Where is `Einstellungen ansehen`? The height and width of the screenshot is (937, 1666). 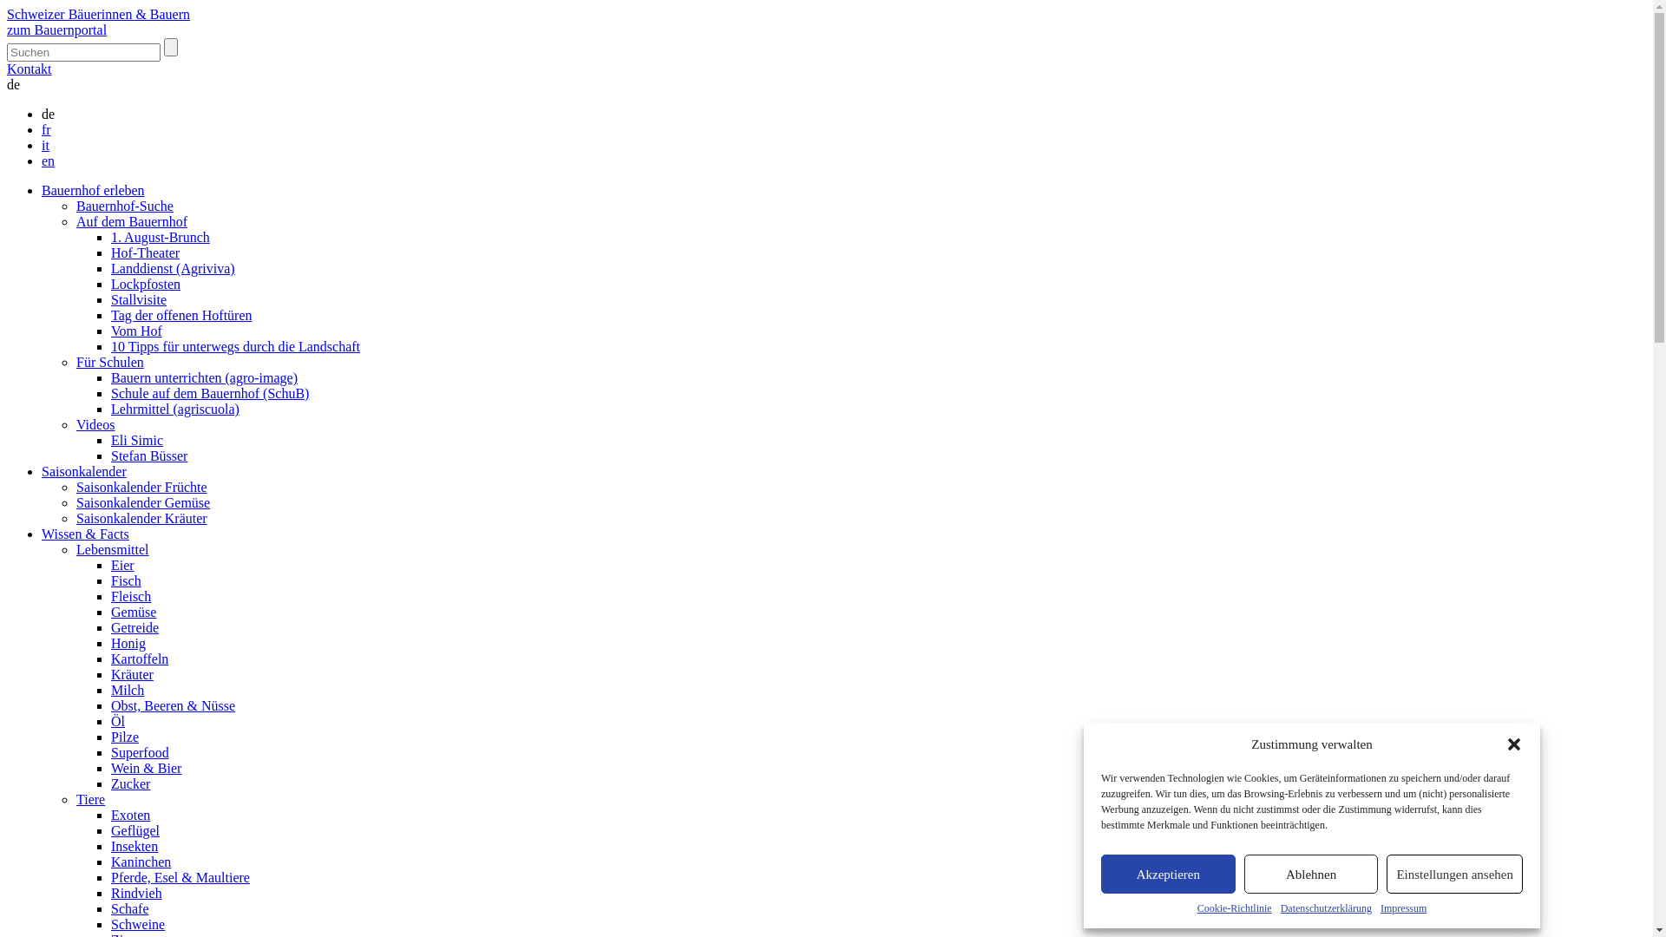 Einstellungen ansehen is located at coordinates (1454, 875).